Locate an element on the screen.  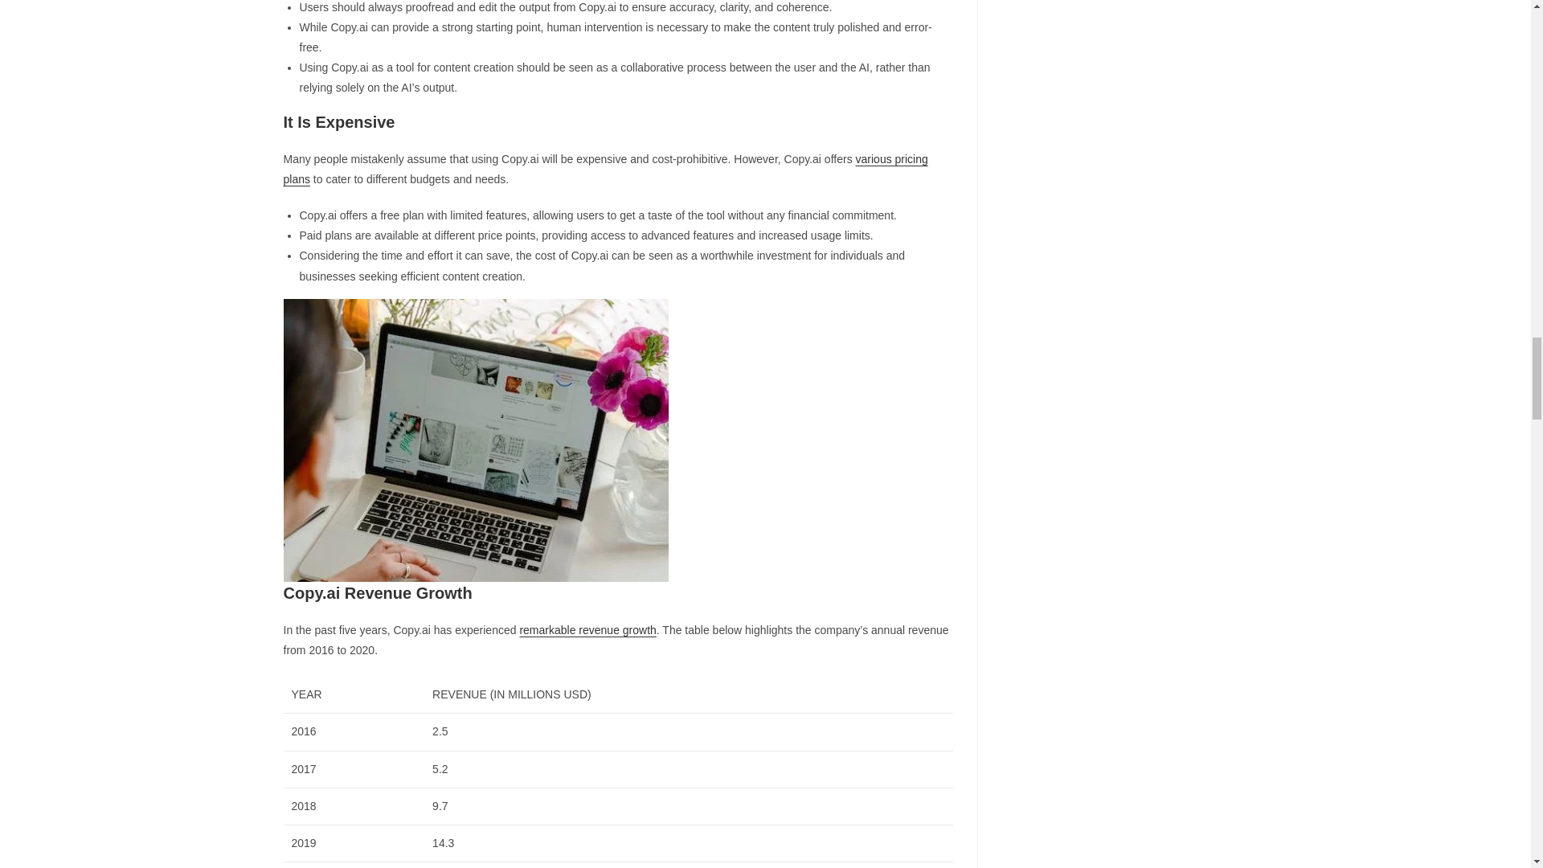
remarkable revenue growth is located at coordinates (587, 630).